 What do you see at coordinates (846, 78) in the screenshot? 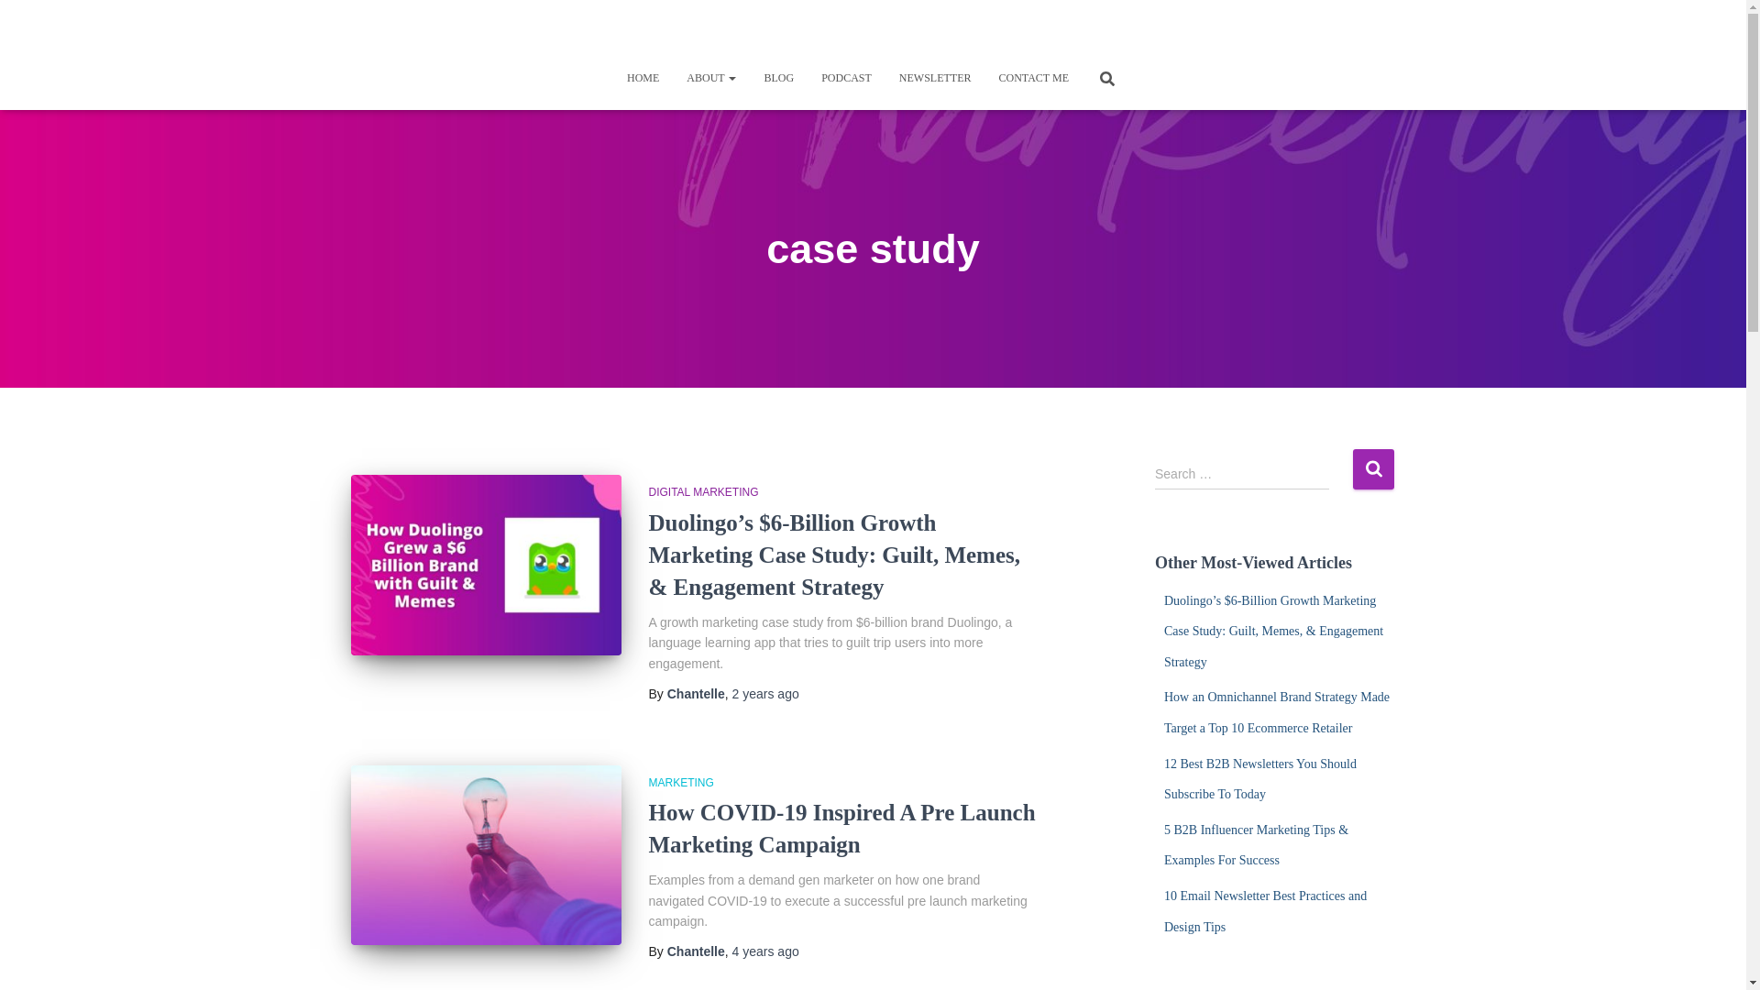
I see `PODCAST` at bounding box center [846, 78].